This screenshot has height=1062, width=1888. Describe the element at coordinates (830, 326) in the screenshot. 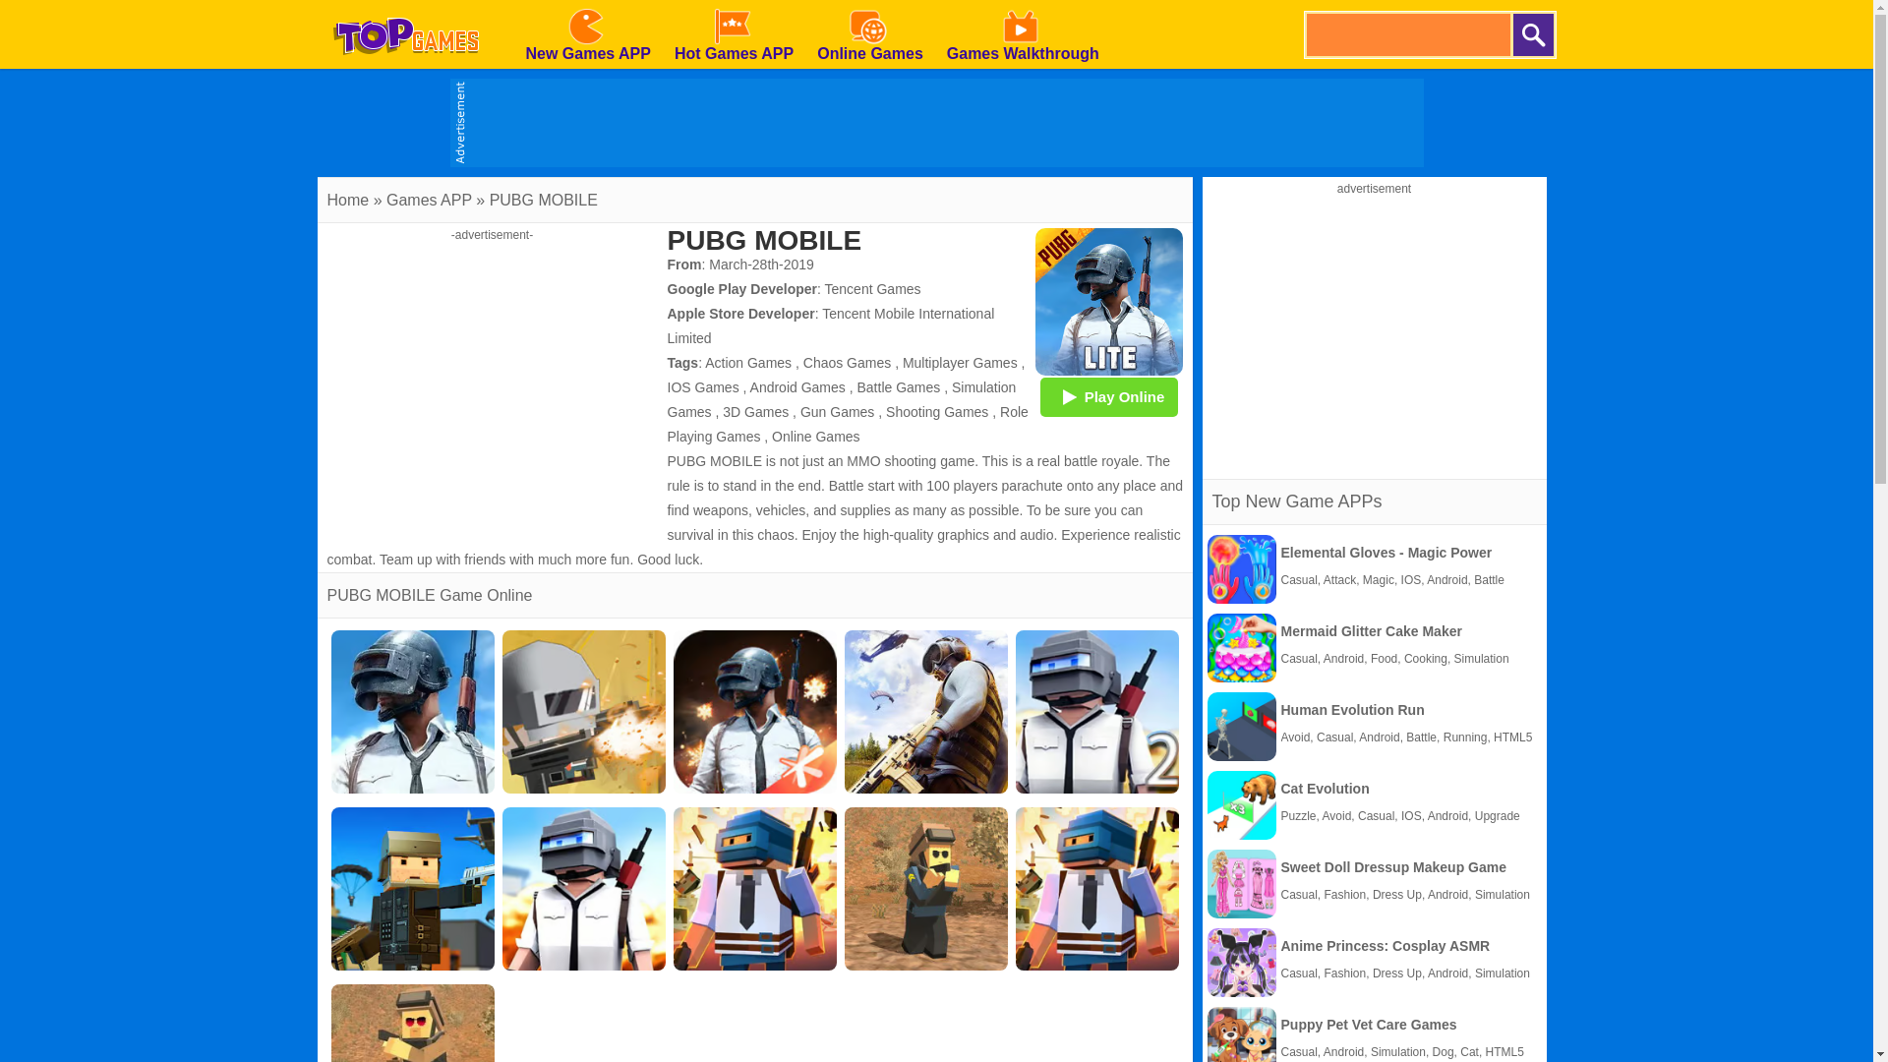

I see `Tencent Mobile International Limited` at that location.